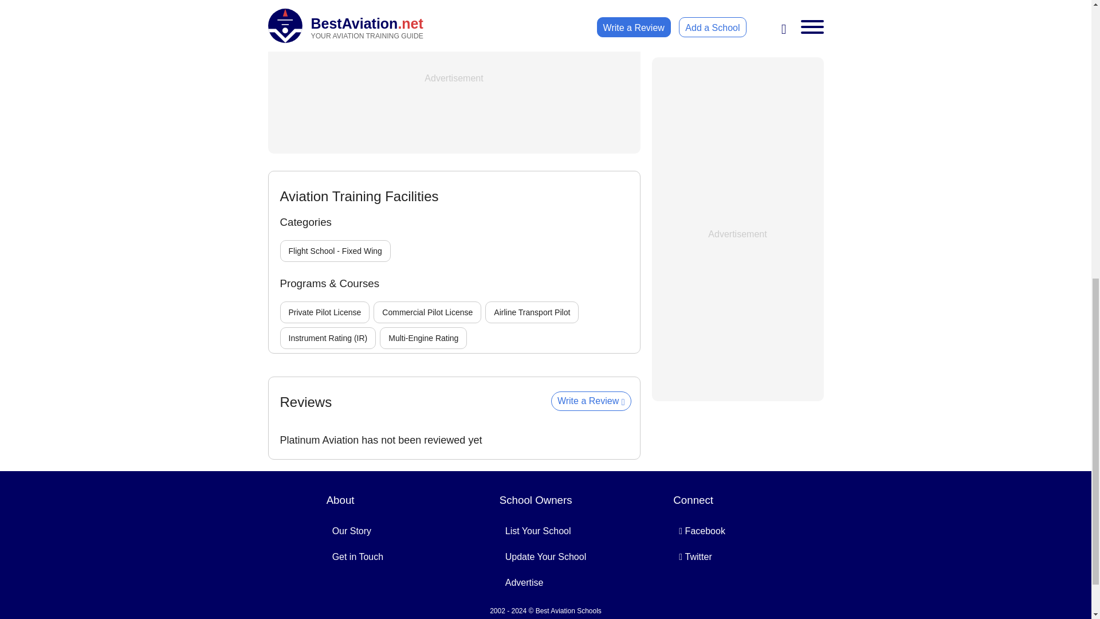 The width and height of the screenshot is (1100, 619). I want to click on Advertise, so click(524, 582).